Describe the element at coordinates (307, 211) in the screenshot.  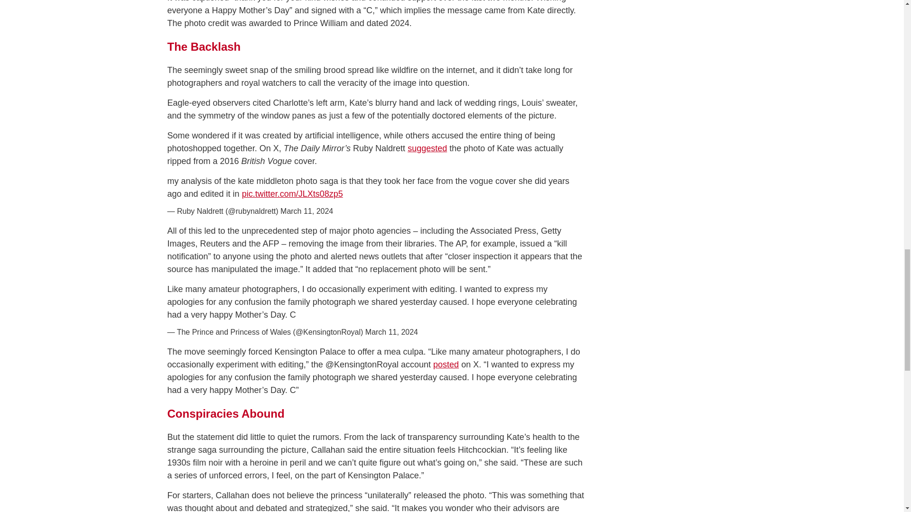
I see `March 11, 2024` at that location.